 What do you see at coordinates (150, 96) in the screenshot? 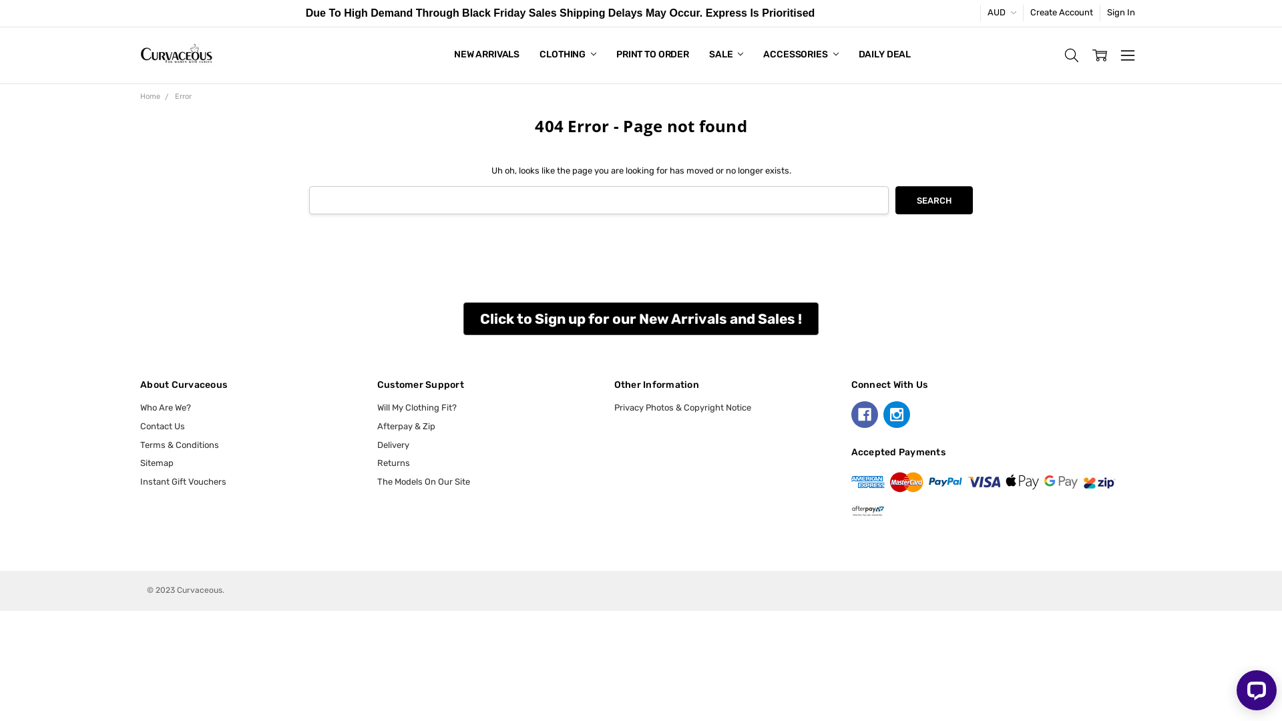
I see `Home` at bounding box center [150, 96].